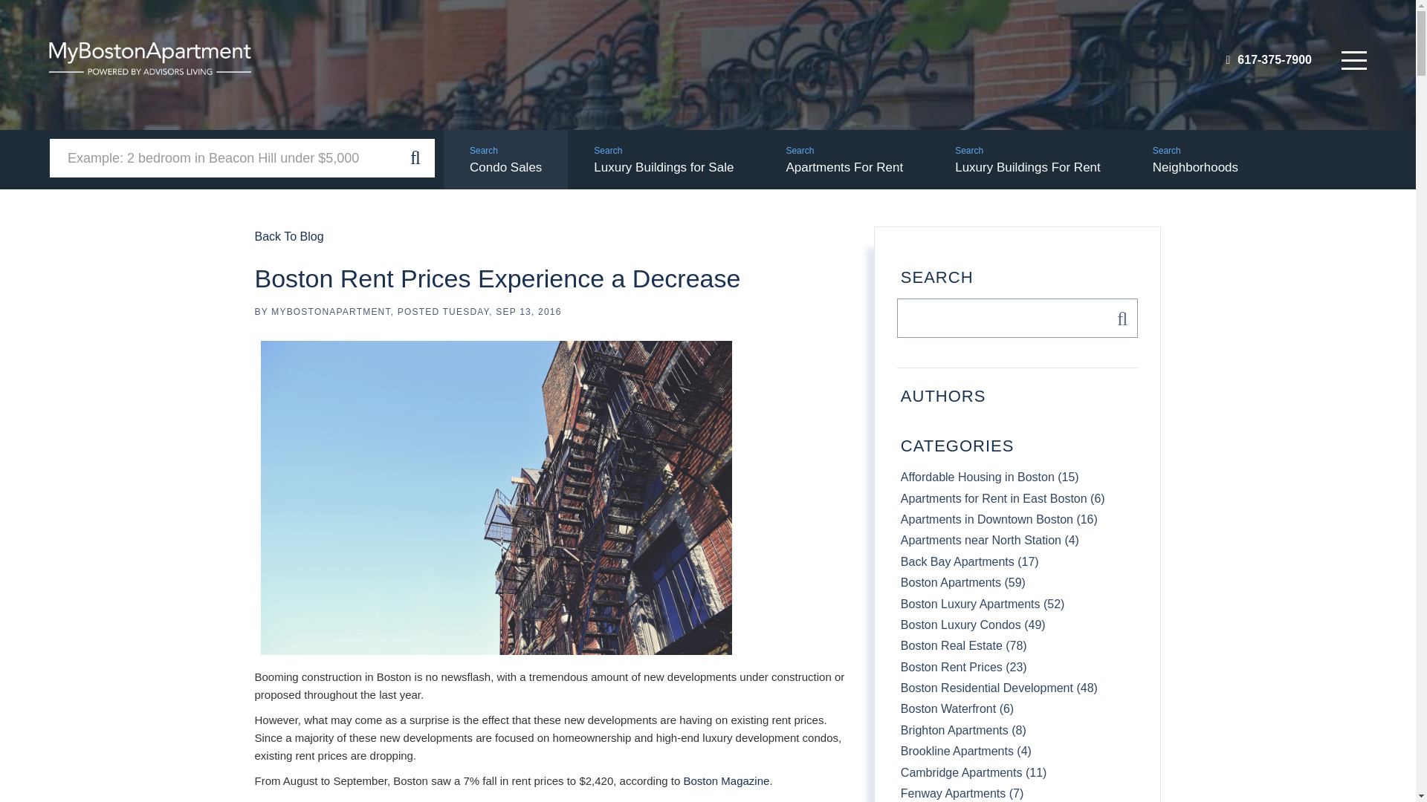  Describe the element at coordinates (1195, 159) in the screenshot. I see `Neighborhoods` at that location.